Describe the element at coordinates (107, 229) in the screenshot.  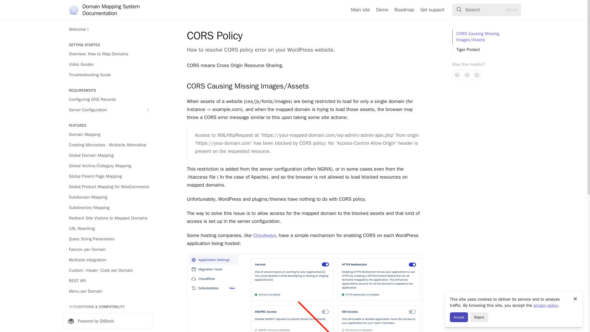
I see `URL Rewriting` at that location.